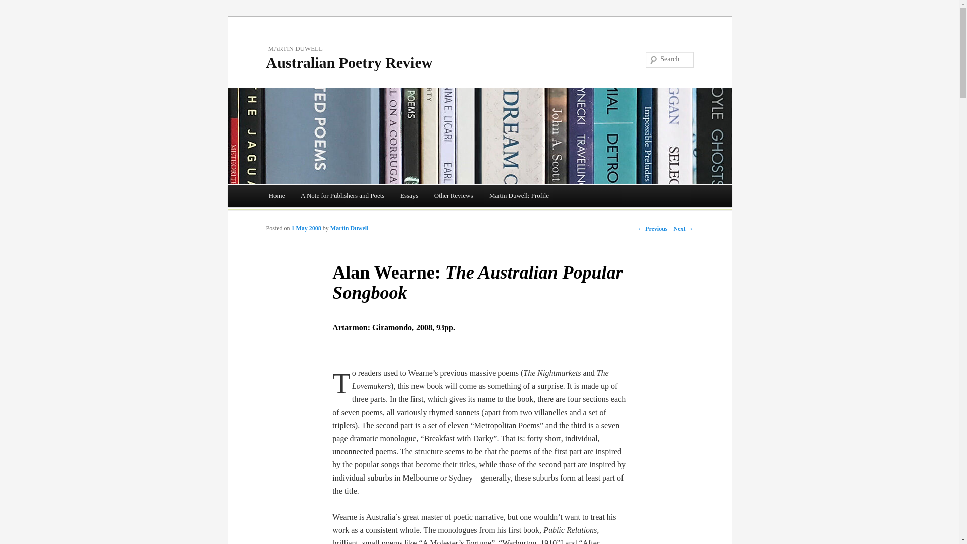  Describe the element at coordinates (349, 62) in the screenshot. I see `Australian Poetry Review` at that location.